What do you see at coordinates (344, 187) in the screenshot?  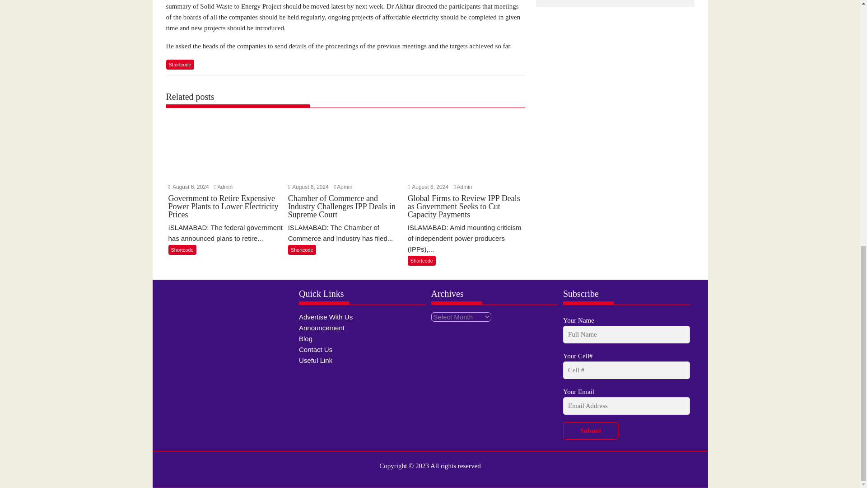 I see `Admin` at bounding box center [344, 187].